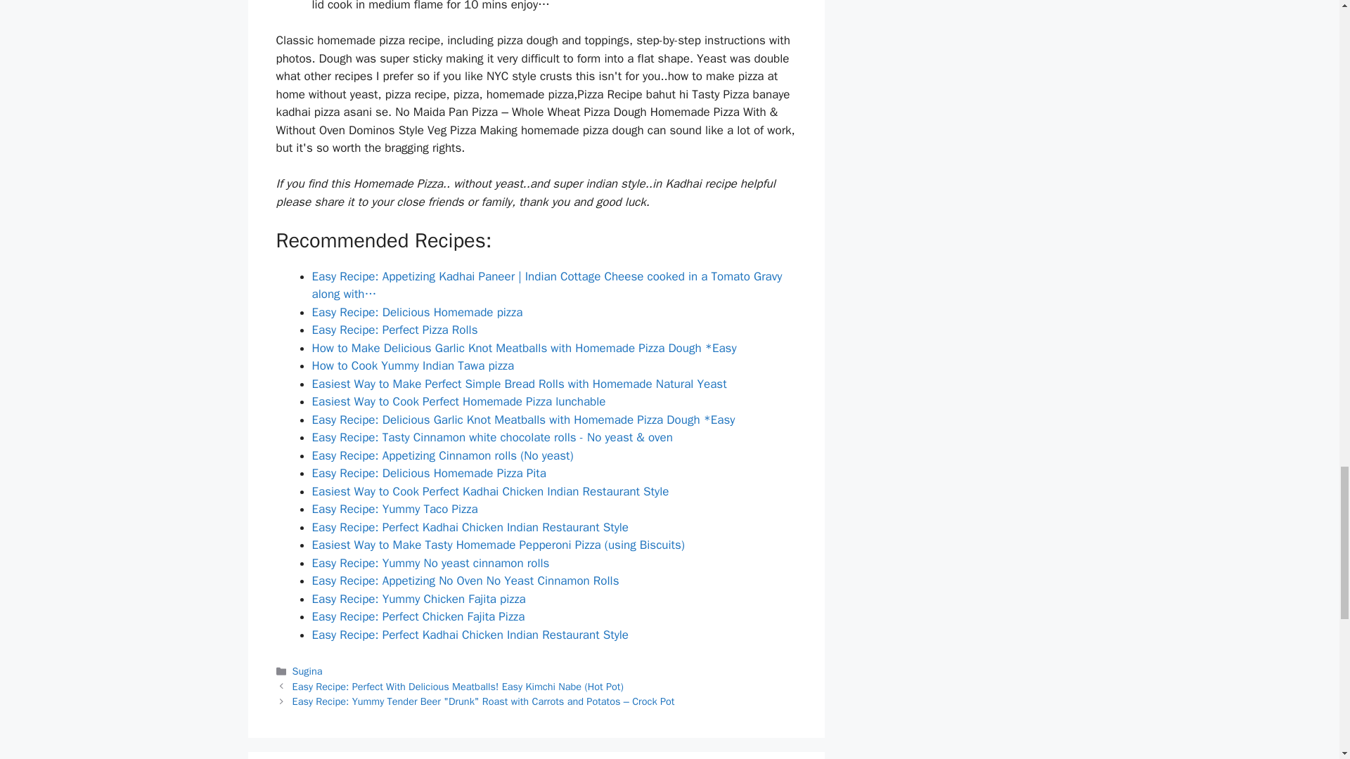 This screenshot has width=1350, height=759. What do you see at coordinates (418, 616) in the screenshot?
I see `Easy Recipe: Perfect Chicken Fajita Pizza` at bounding box center [418, 616].